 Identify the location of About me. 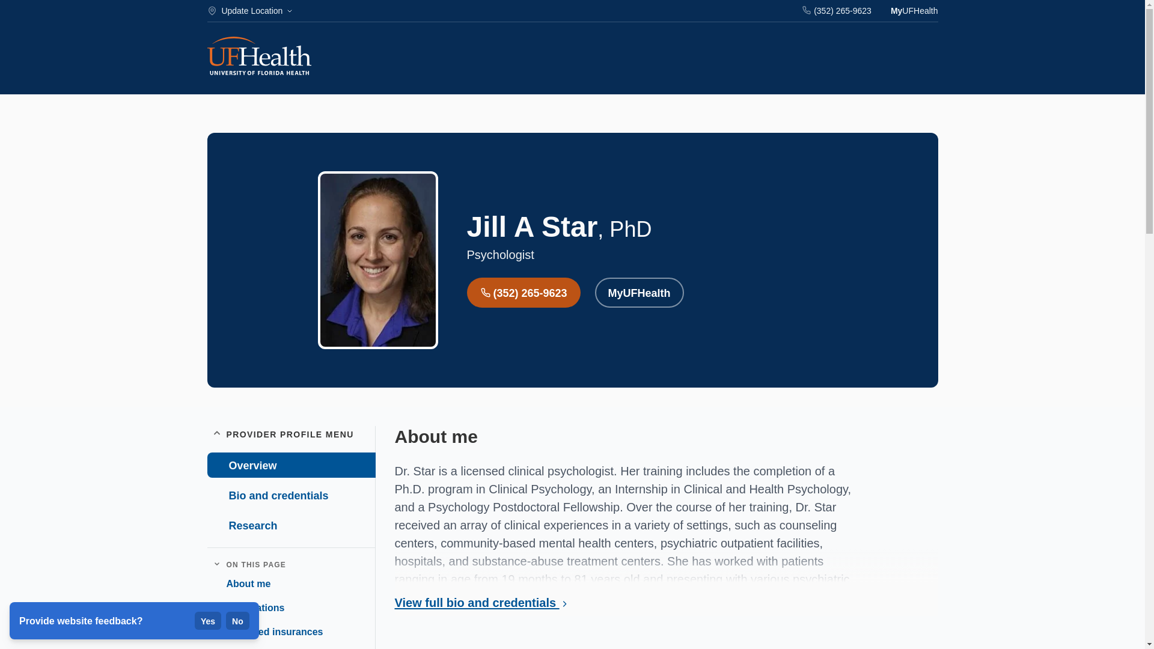
(243, 584).